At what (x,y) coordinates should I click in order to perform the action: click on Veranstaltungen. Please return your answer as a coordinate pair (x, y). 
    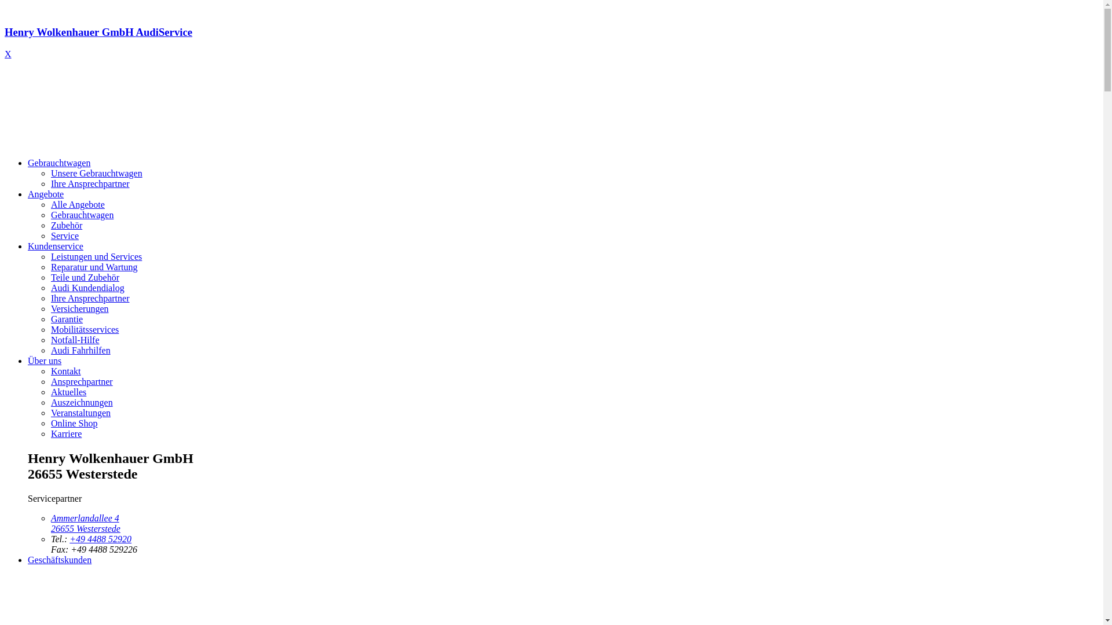
    Looking at the image, I should click on (81, 413).